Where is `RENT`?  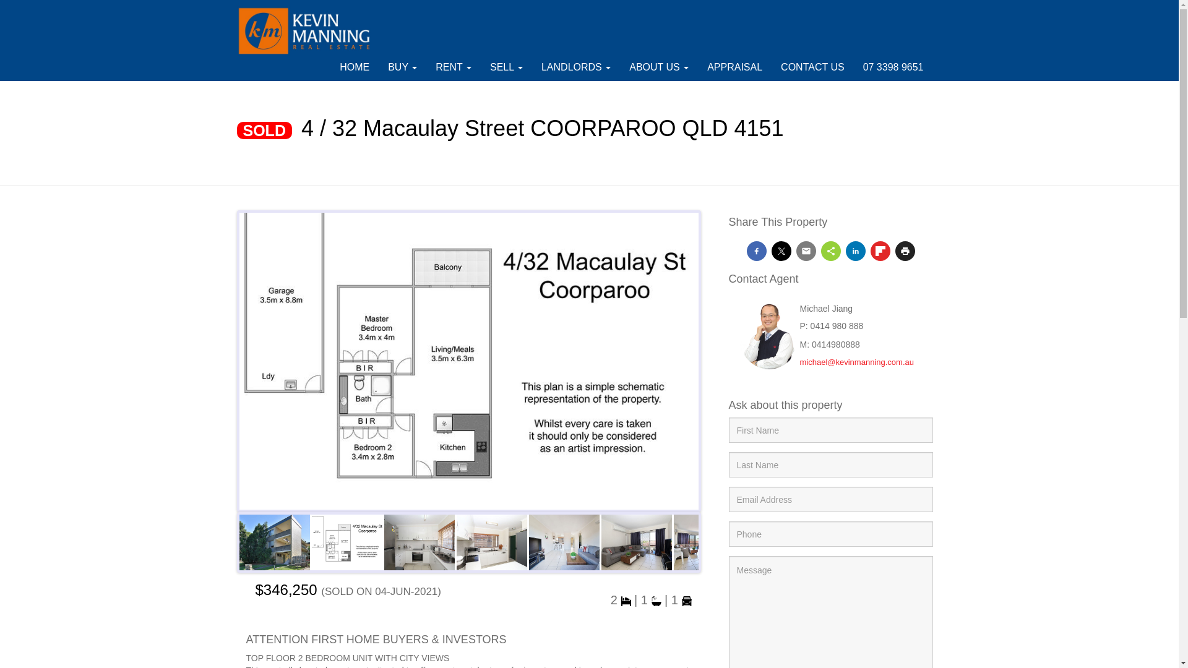
RENT is located at coordinates (454, 67).